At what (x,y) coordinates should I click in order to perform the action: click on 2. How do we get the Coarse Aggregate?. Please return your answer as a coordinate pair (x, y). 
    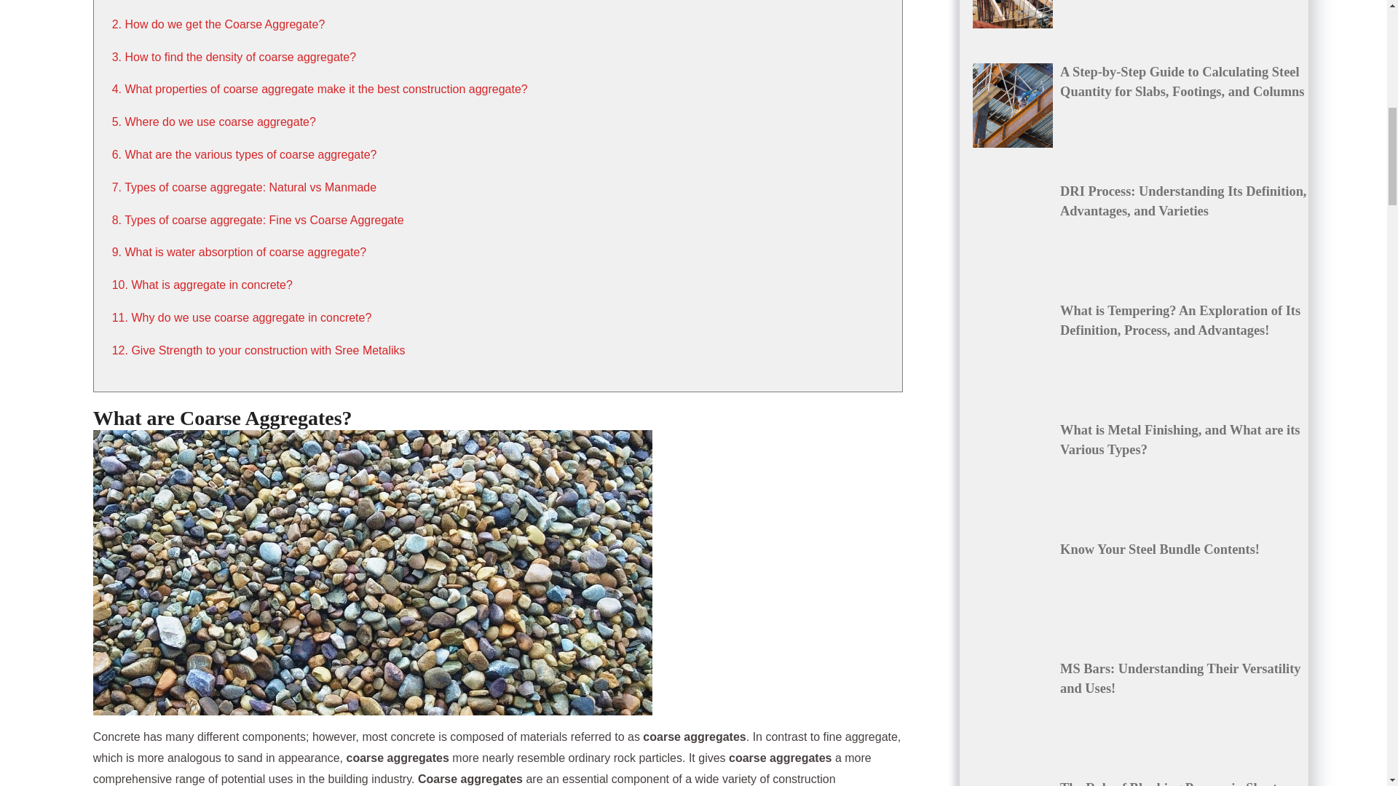
    Looking at the image, I should click on (218, 24).